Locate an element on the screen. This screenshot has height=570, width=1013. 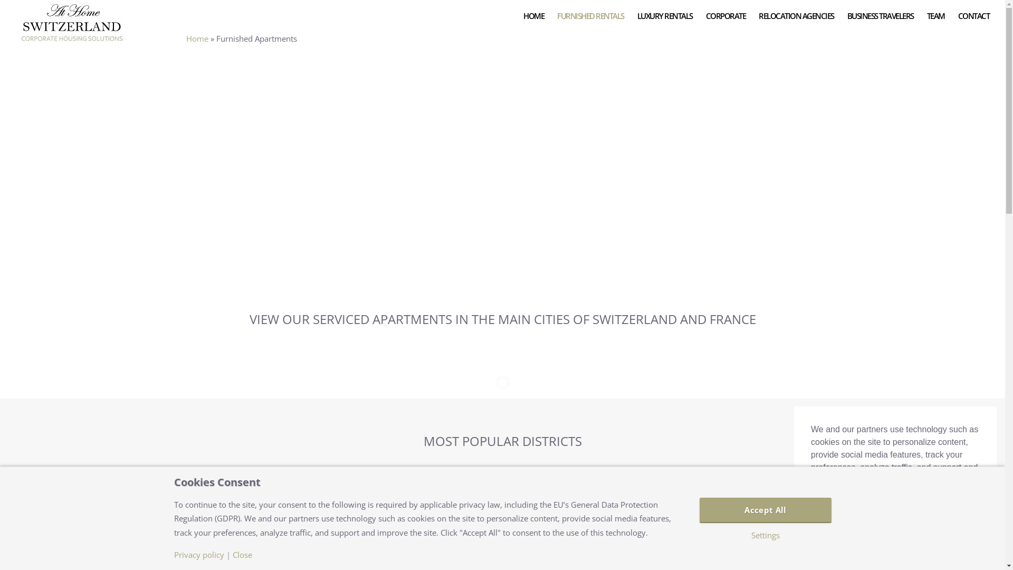
MADELEINE is located at coordinates (743, 524).